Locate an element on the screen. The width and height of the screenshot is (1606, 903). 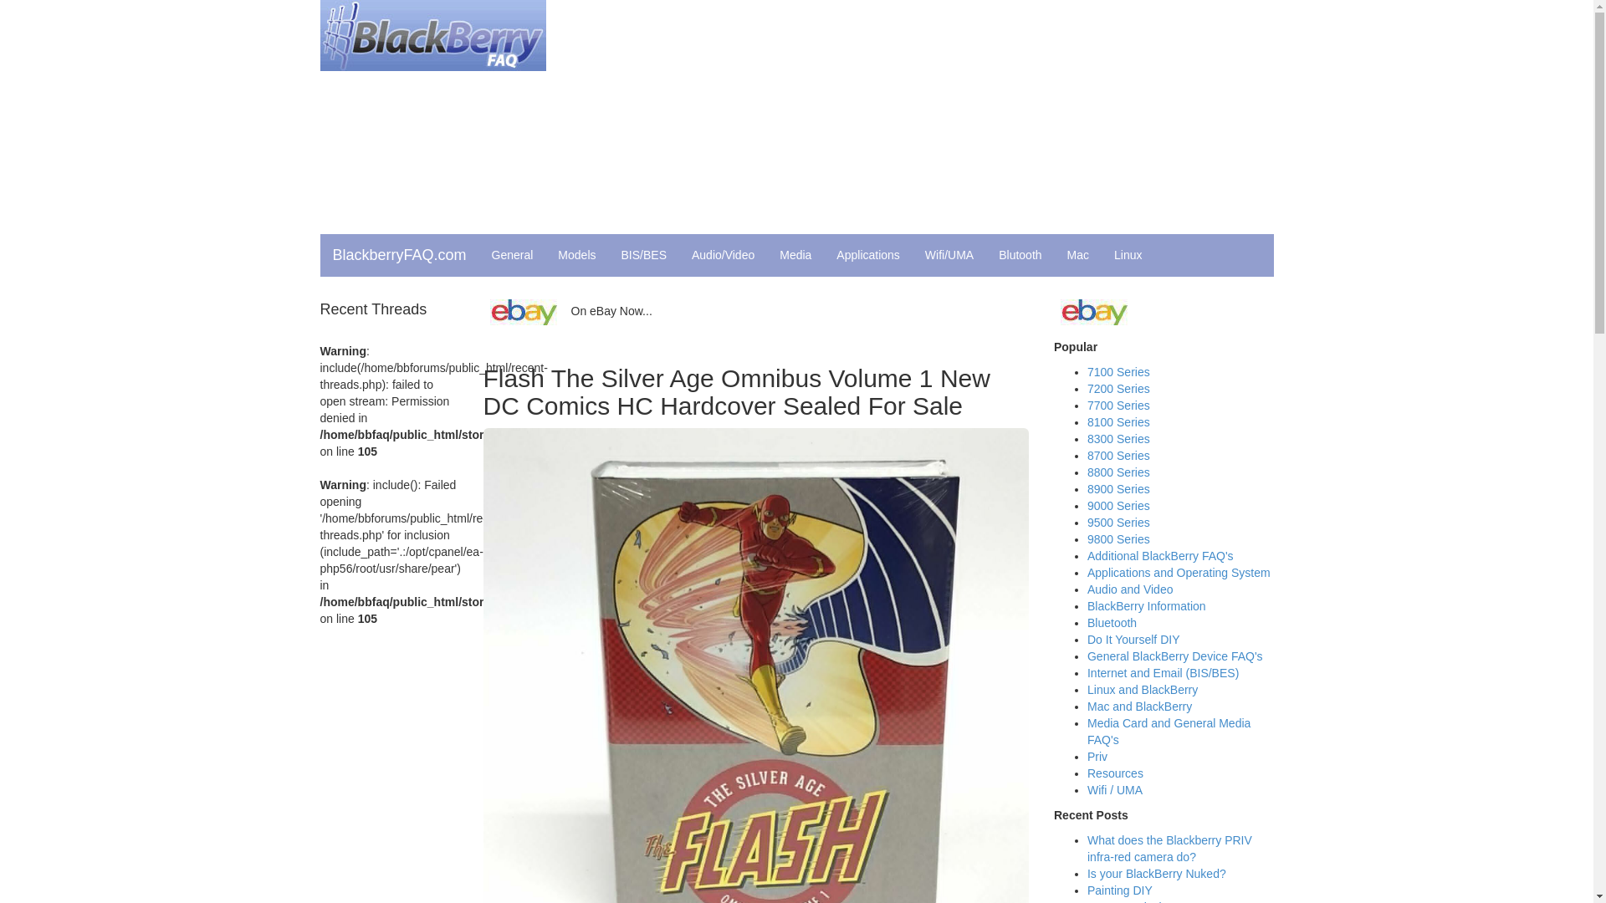
Models is located at coordinates (577, 254).